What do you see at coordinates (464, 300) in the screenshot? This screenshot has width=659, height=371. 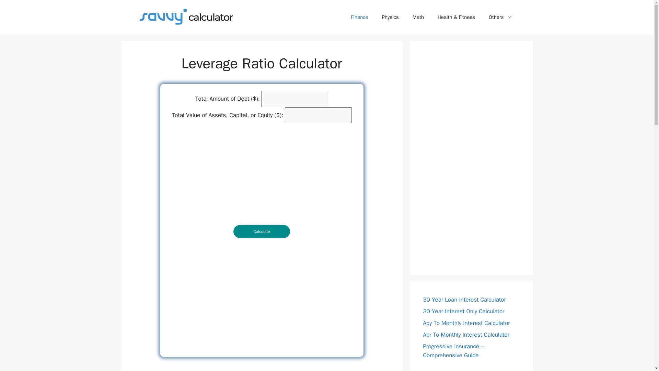 I see `30 Year Loan Interest Calculator` at bounding box center [464, 300].